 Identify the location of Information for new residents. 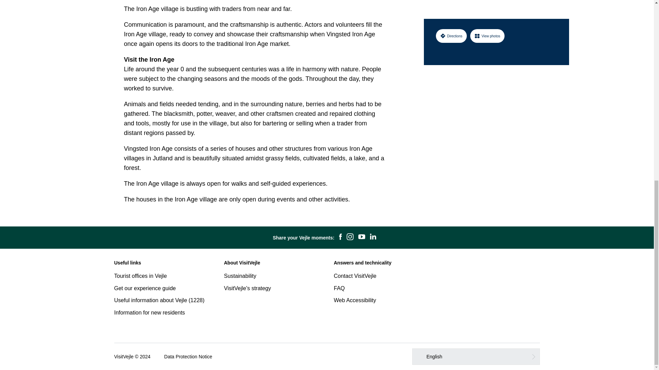
(149, 312).